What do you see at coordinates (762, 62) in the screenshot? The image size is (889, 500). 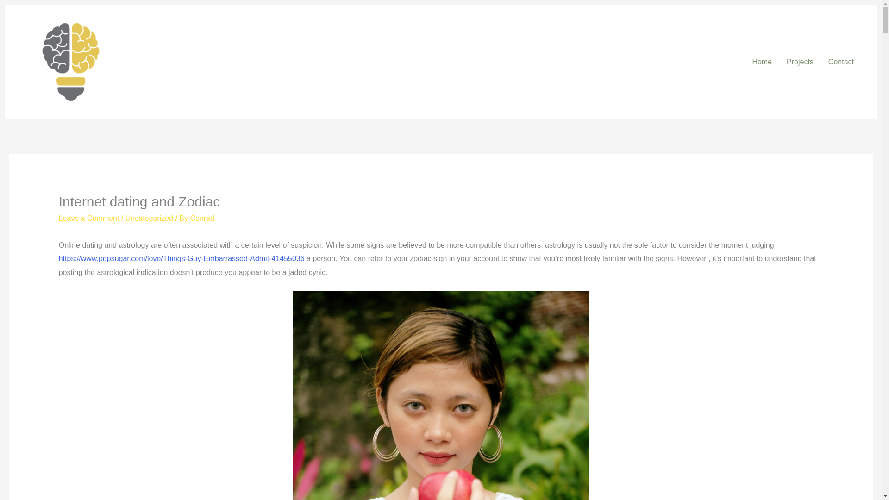 I see `Home` at bounding box center [762, 62].